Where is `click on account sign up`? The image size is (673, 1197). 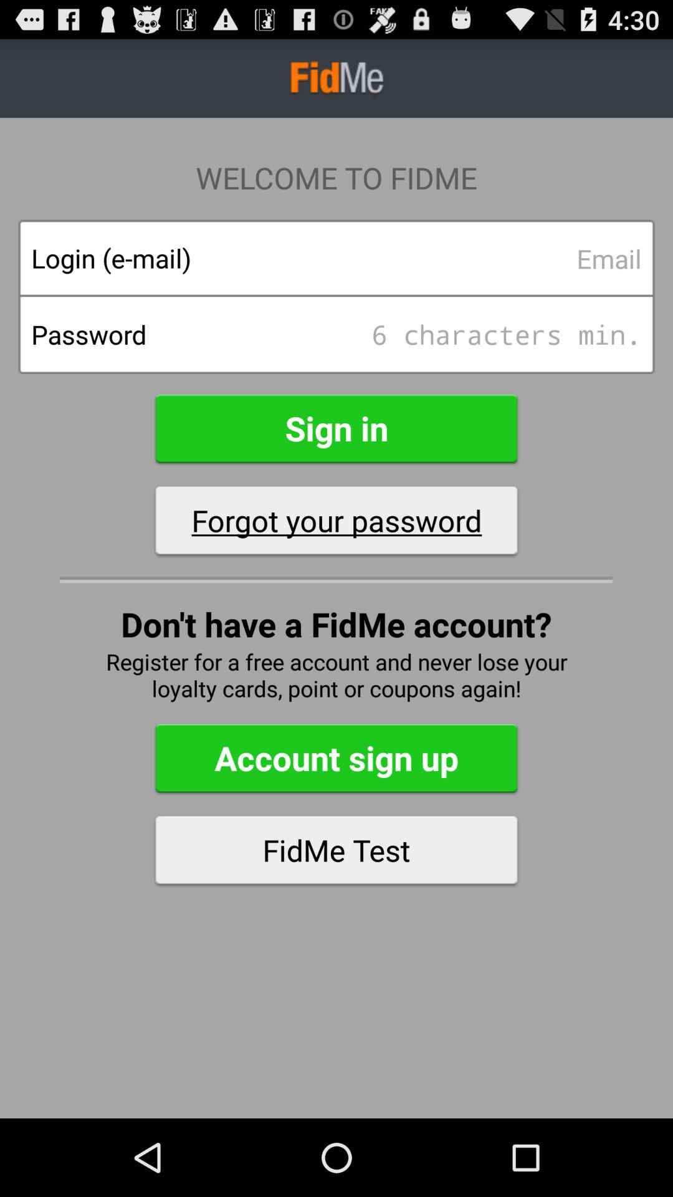
click on account sign up is located at coordinates (336, 758).